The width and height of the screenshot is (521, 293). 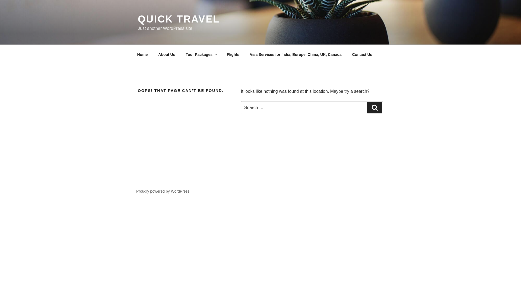 What do you see at coordinates (201, 54) in the screenshot?
I see `Tour Packages` at bounding box center [201, 54].